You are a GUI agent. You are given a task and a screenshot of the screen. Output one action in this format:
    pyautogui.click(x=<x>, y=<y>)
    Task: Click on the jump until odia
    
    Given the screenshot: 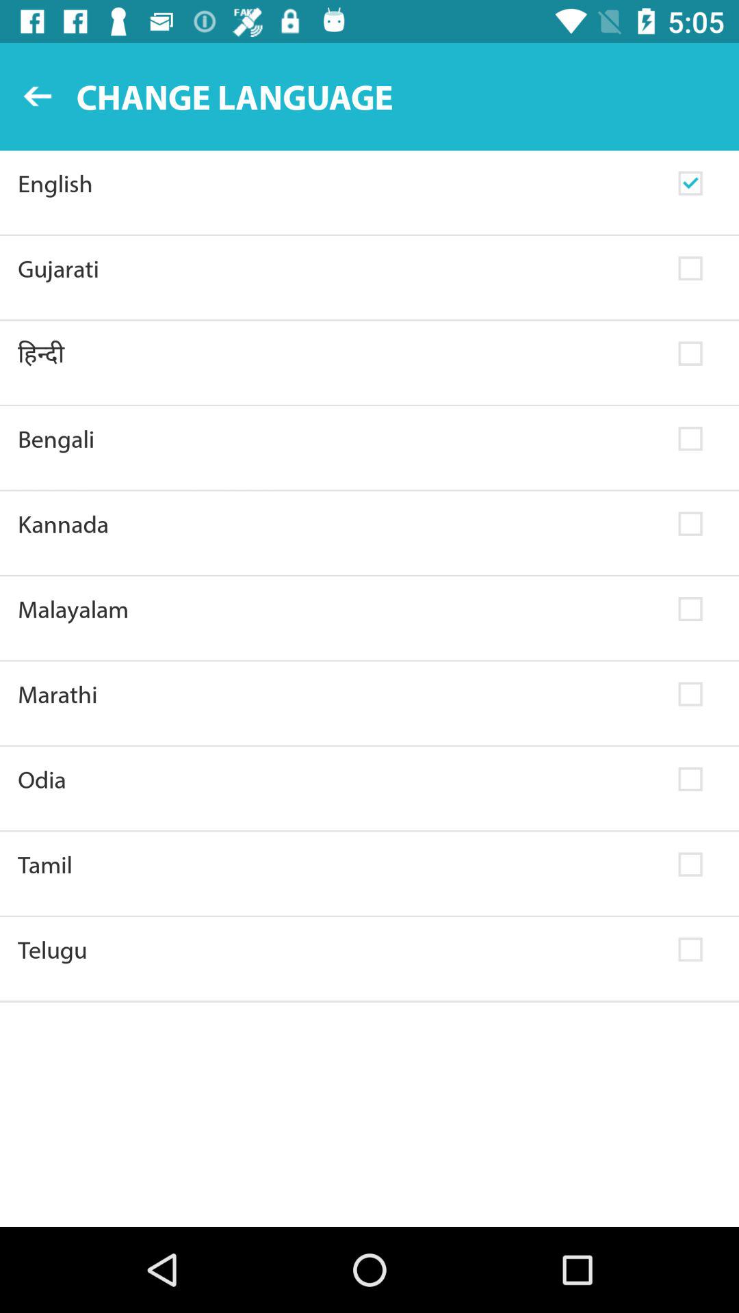 What is the action you would take?
    pyautogui.click(x=339, y=780)
    